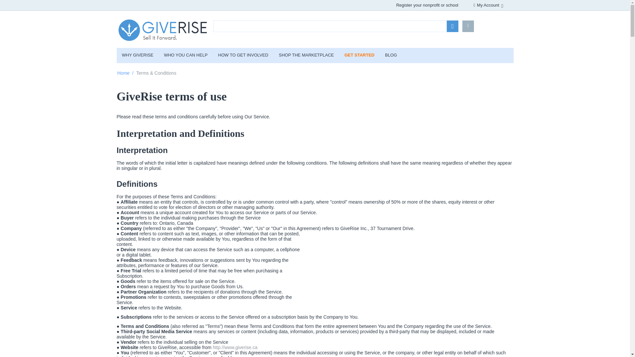 Image resolution: width=635 pixels, height=357 pixels. I want to click on Search products, so click(330, 26).